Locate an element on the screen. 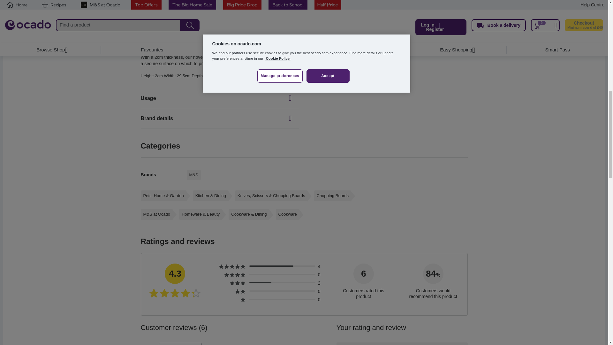 This screenshot has height=345, width=613. 1 star reviews is located at coordinates (243, 300).